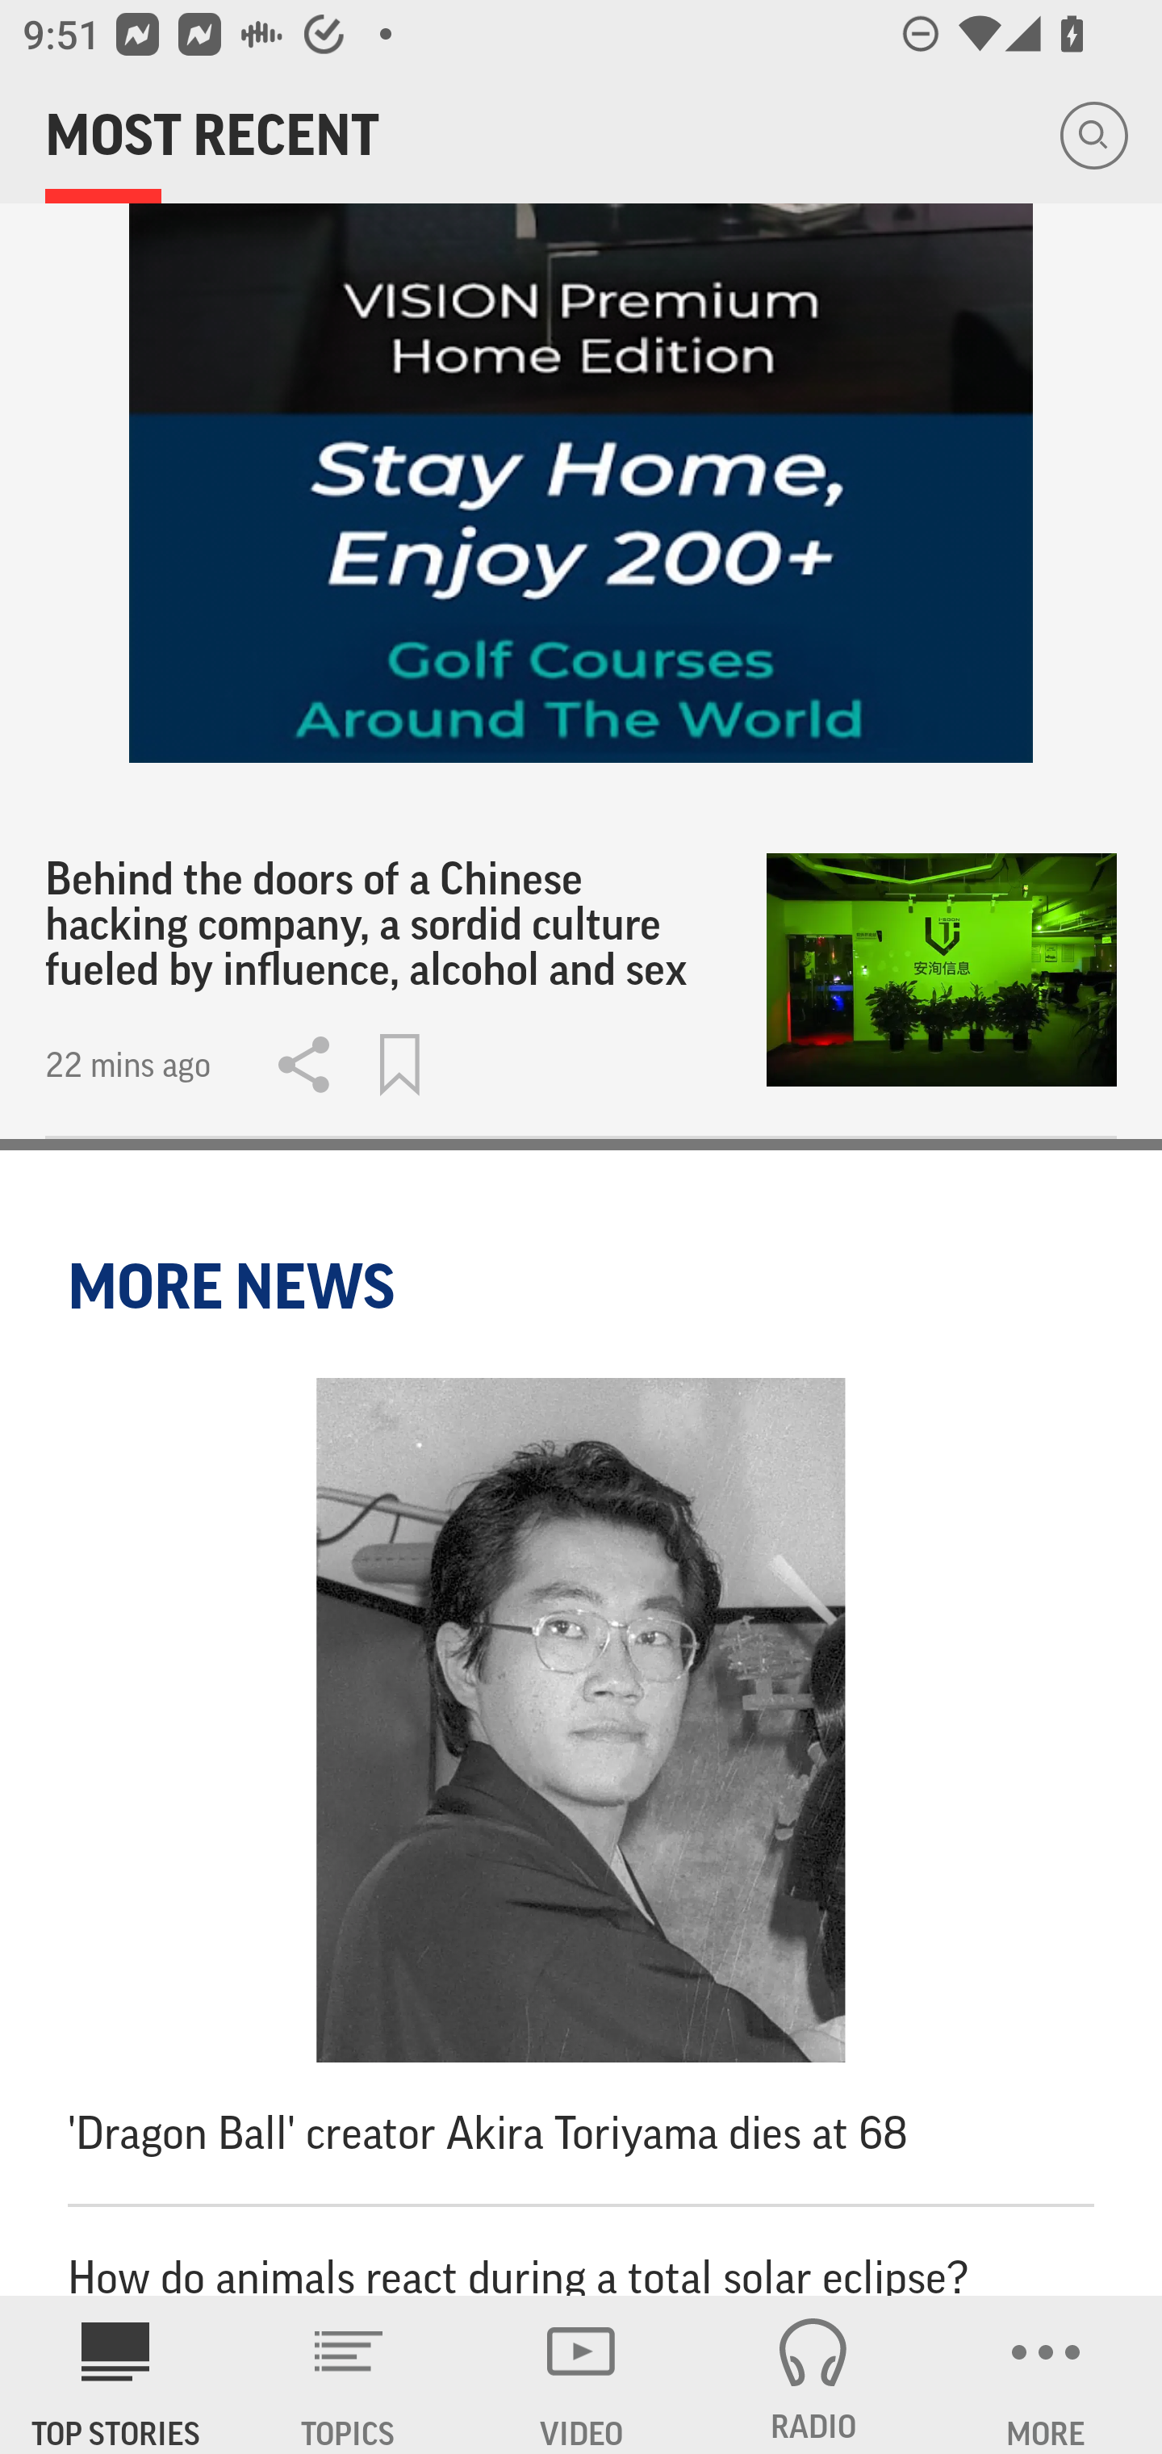  What do you see at coordinates (581, 2375) in the screenshot?
I see `VIDEO` at bounding box center [581, 2375].